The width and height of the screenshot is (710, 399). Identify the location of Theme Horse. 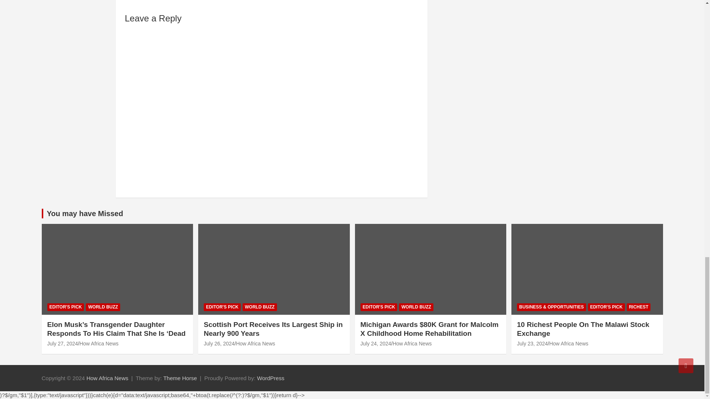
(180, 378).